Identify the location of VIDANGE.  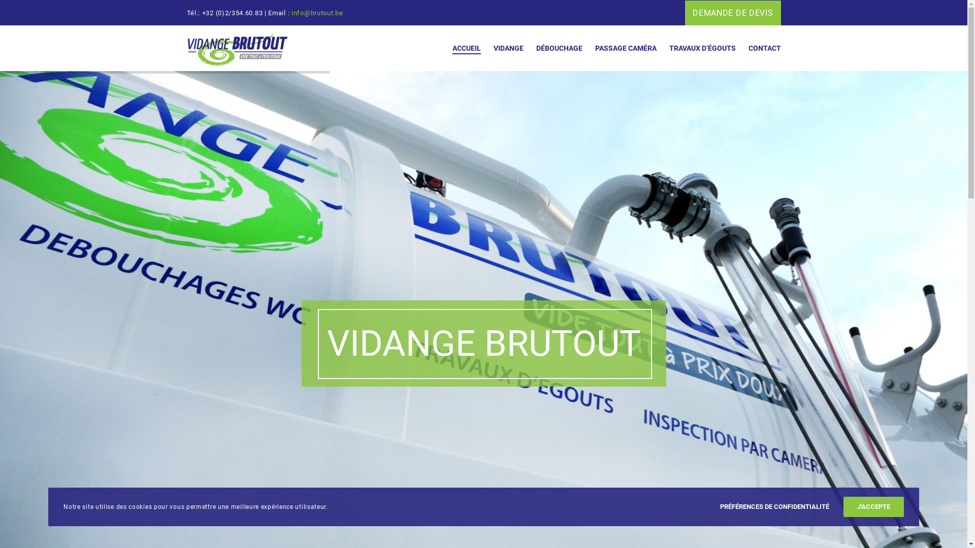
(502, 48).